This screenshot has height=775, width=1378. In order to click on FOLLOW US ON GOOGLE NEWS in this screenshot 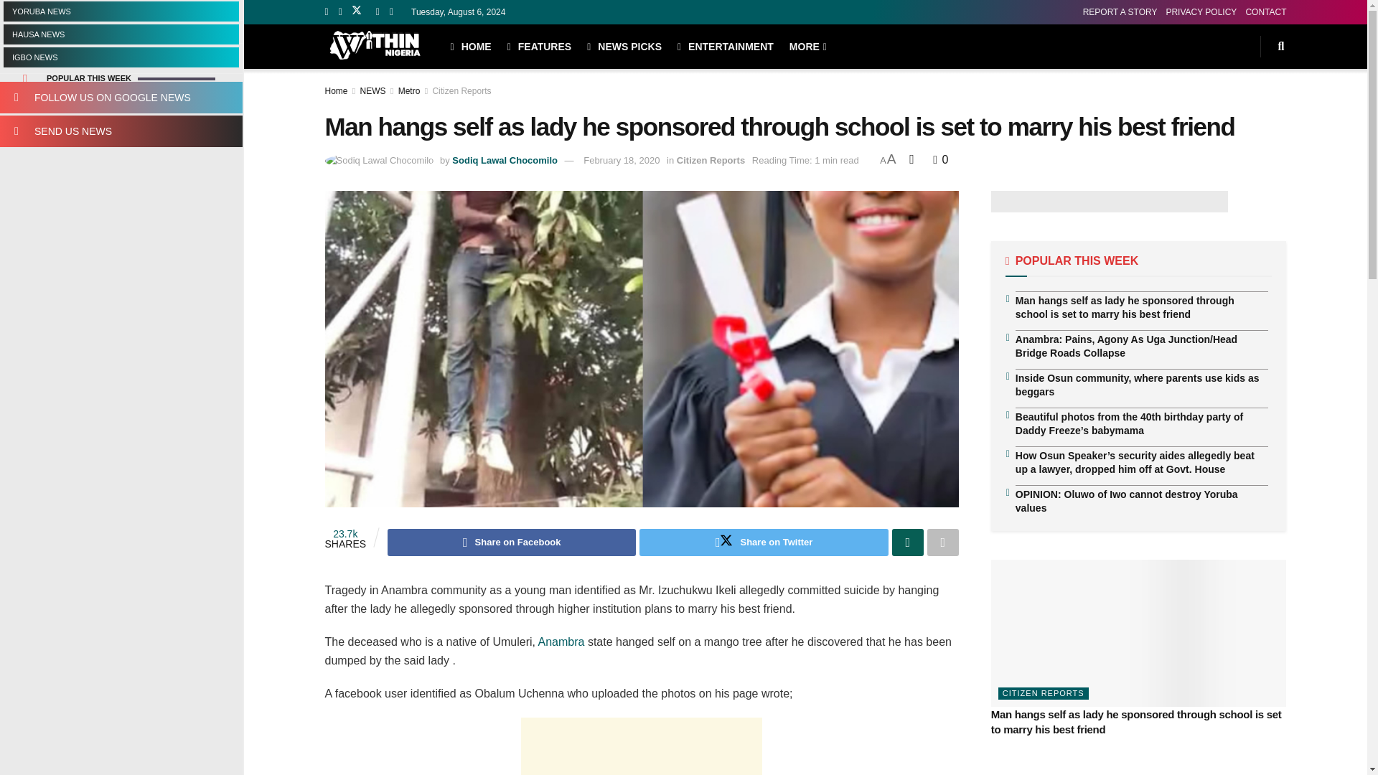, I will do `click(121, 98)`.